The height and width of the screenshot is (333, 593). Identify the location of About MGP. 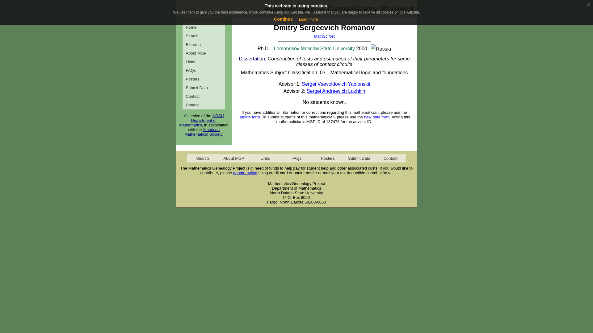
(233, 158).